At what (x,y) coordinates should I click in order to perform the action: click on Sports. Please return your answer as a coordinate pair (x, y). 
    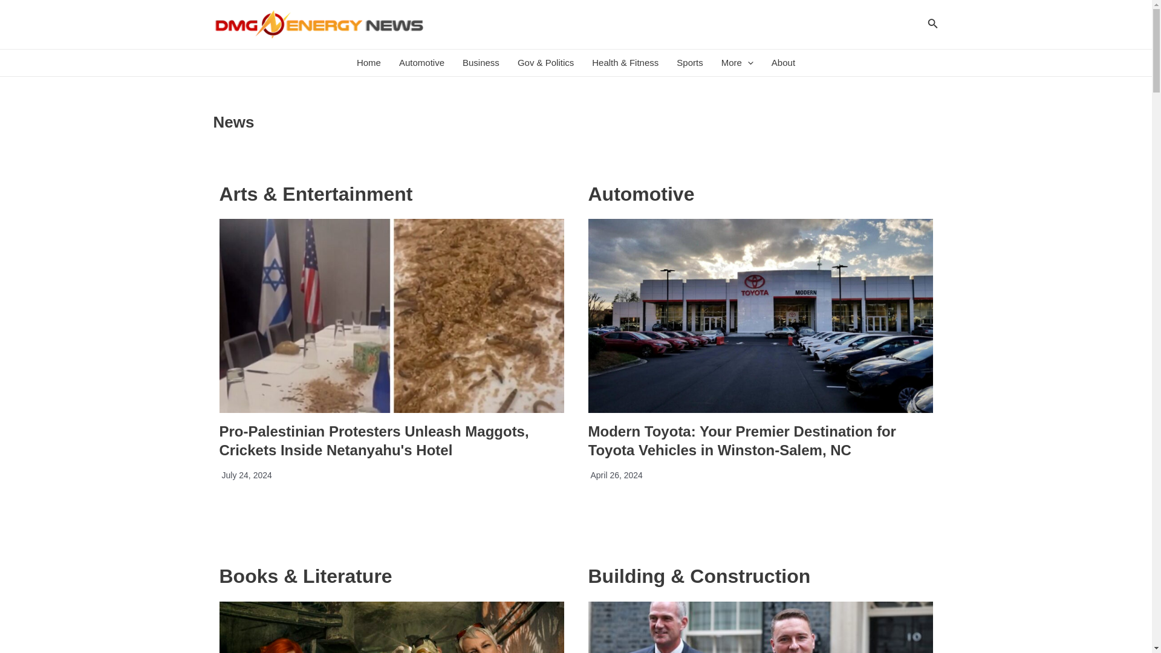
    Looking at the image, I should click on (689, 63).